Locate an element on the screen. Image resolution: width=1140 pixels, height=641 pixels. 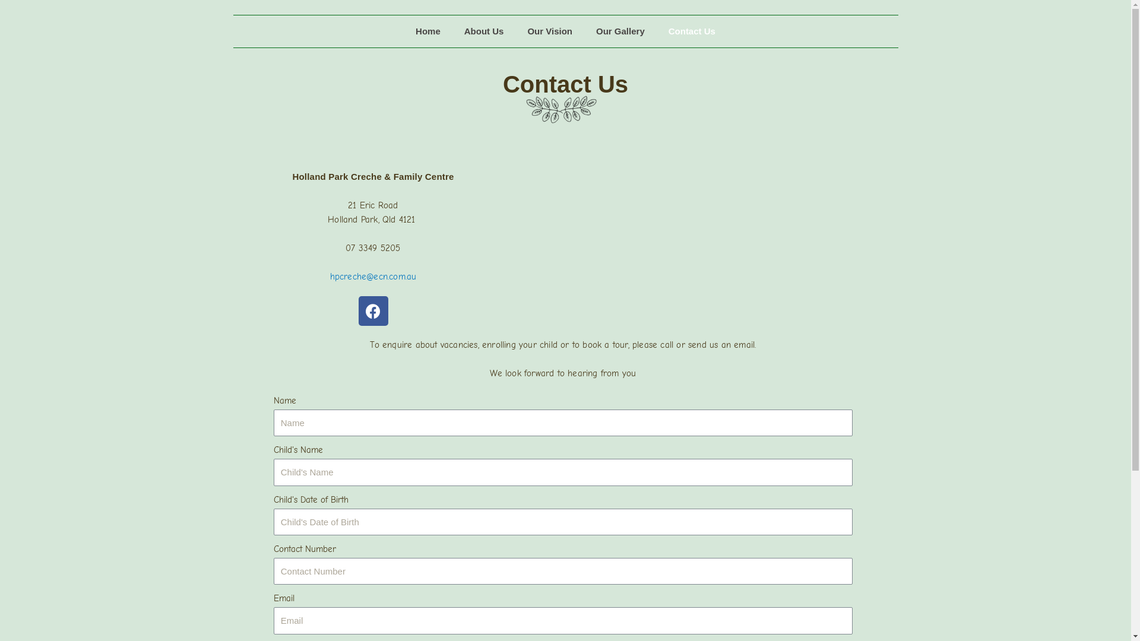
About Us is located at coordinates (484, 31).